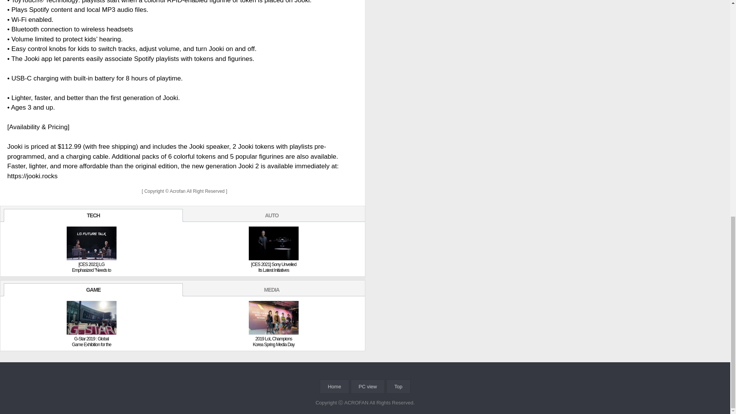 This screenshot has width=736, height=414. Describe the element at coordinates (398, 386) in the screenshot. I see `Top` at that location.